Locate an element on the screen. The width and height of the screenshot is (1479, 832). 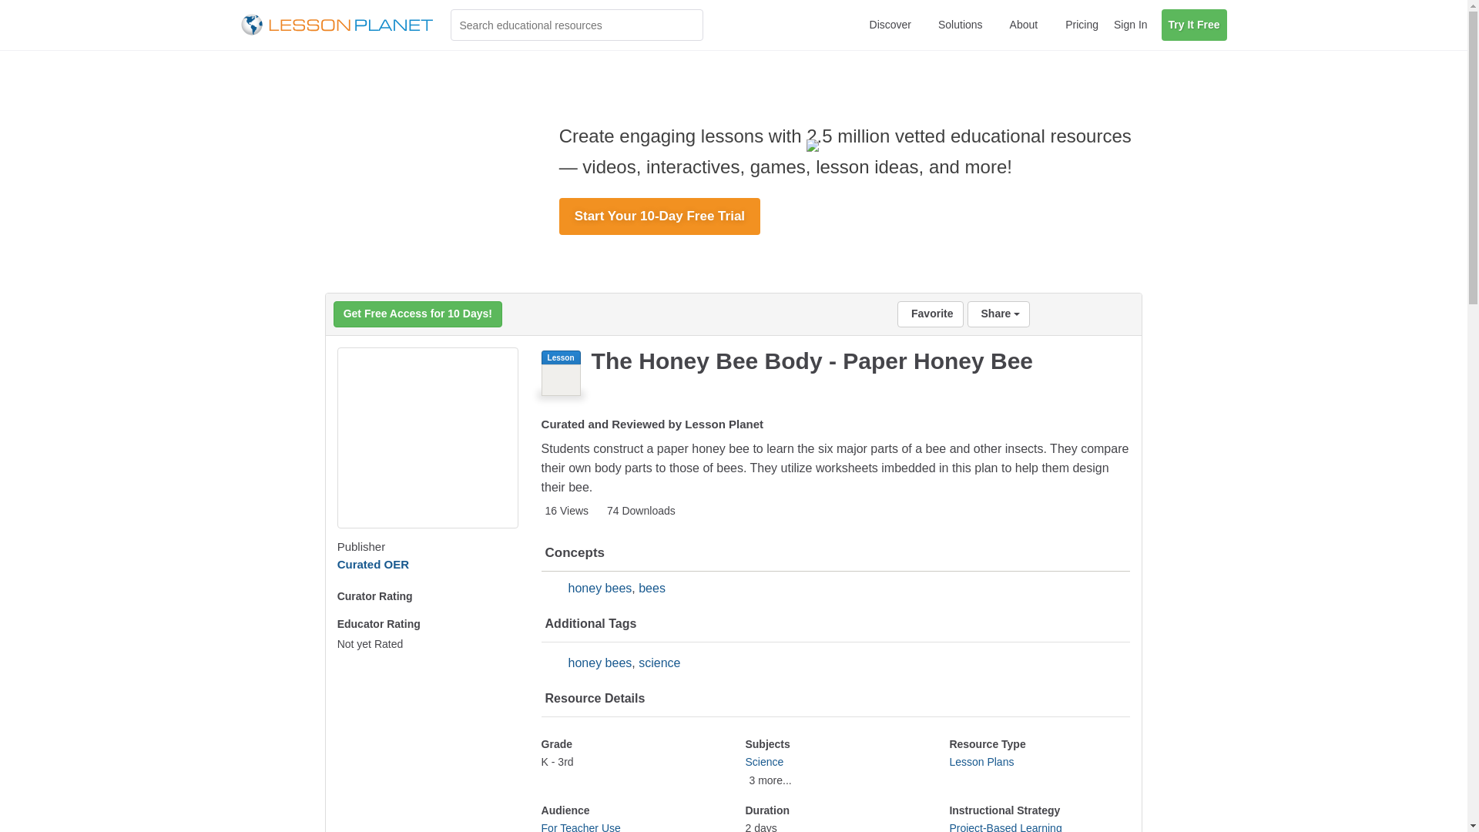
The Honey Bee Body - Paper Honey Bee Lesson Plan is located at coordinates (428, 438).